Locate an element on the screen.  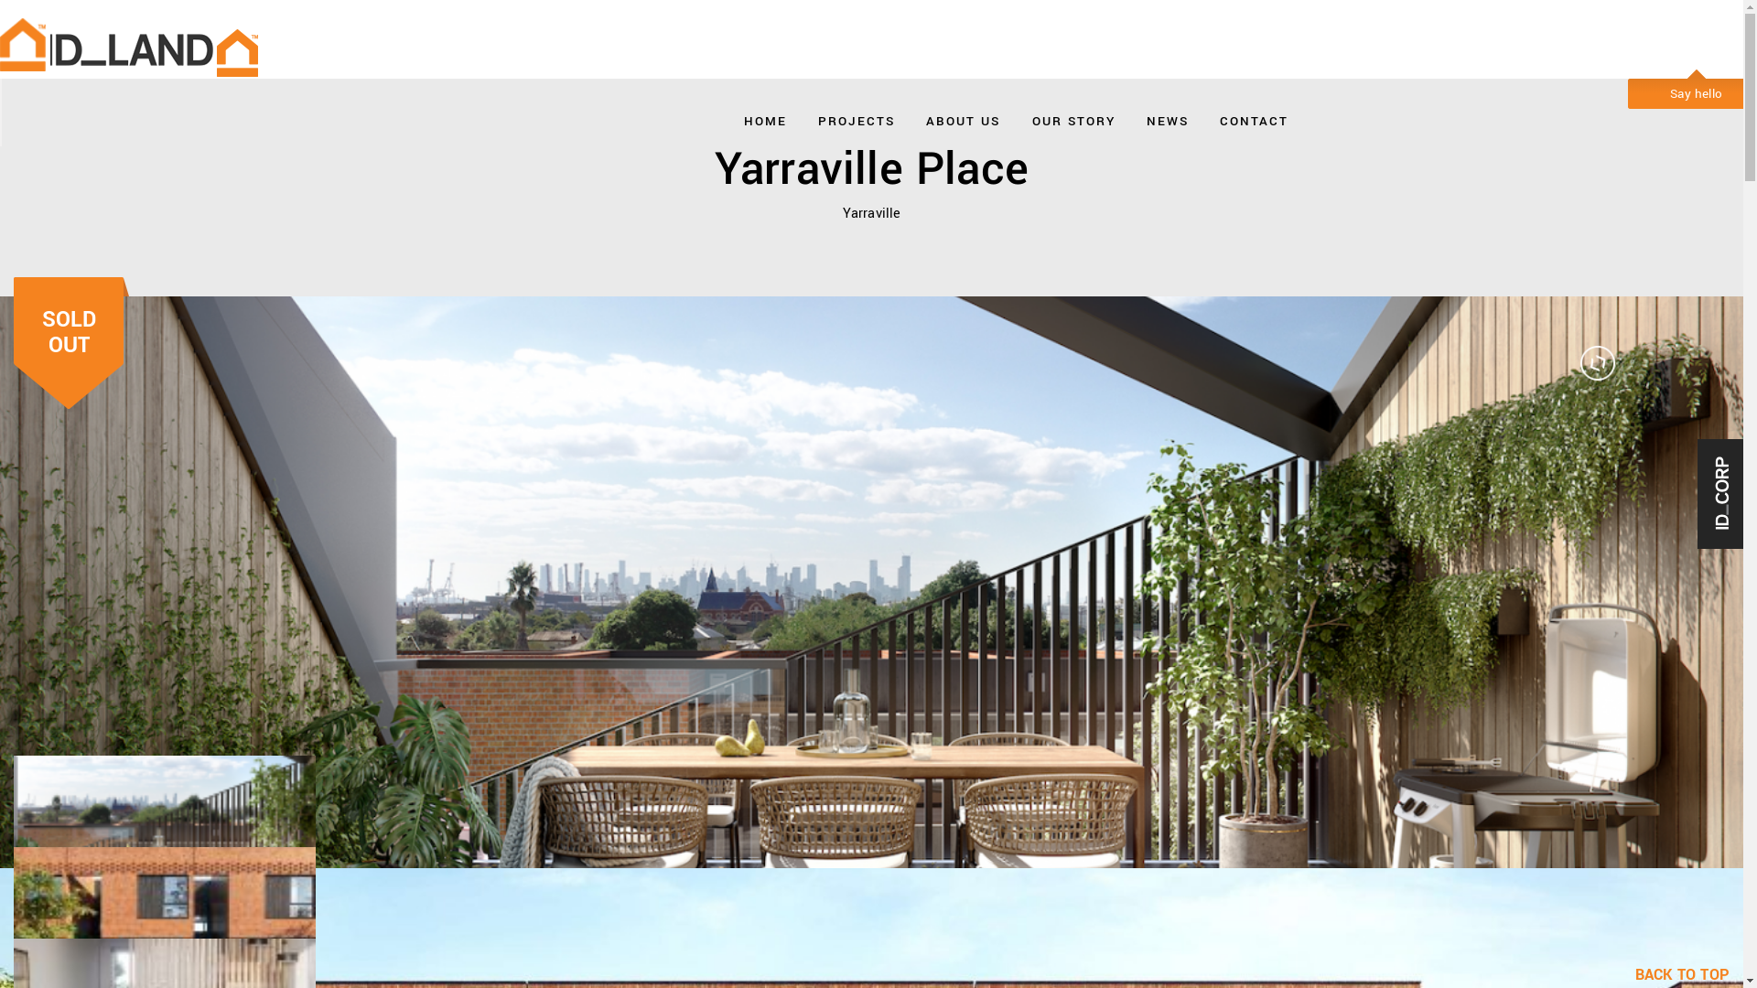
CONTACT is located at coordinates (1254, 117).